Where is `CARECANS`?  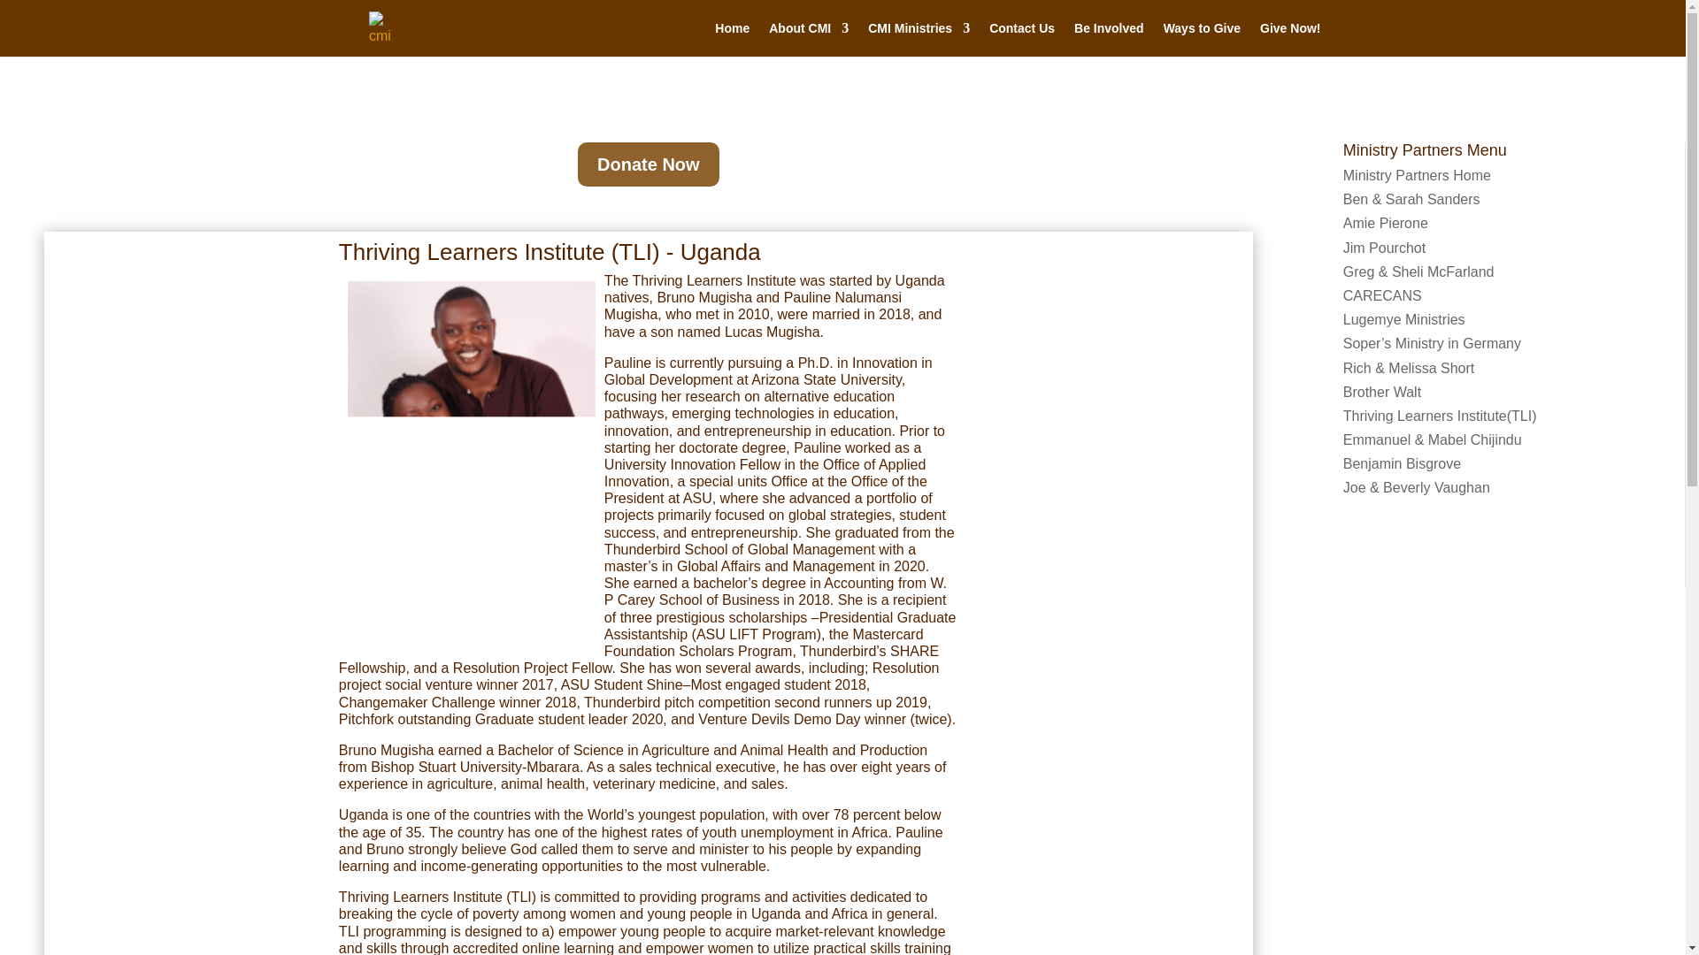
CARECANS is located at coordinates (1382, 295).